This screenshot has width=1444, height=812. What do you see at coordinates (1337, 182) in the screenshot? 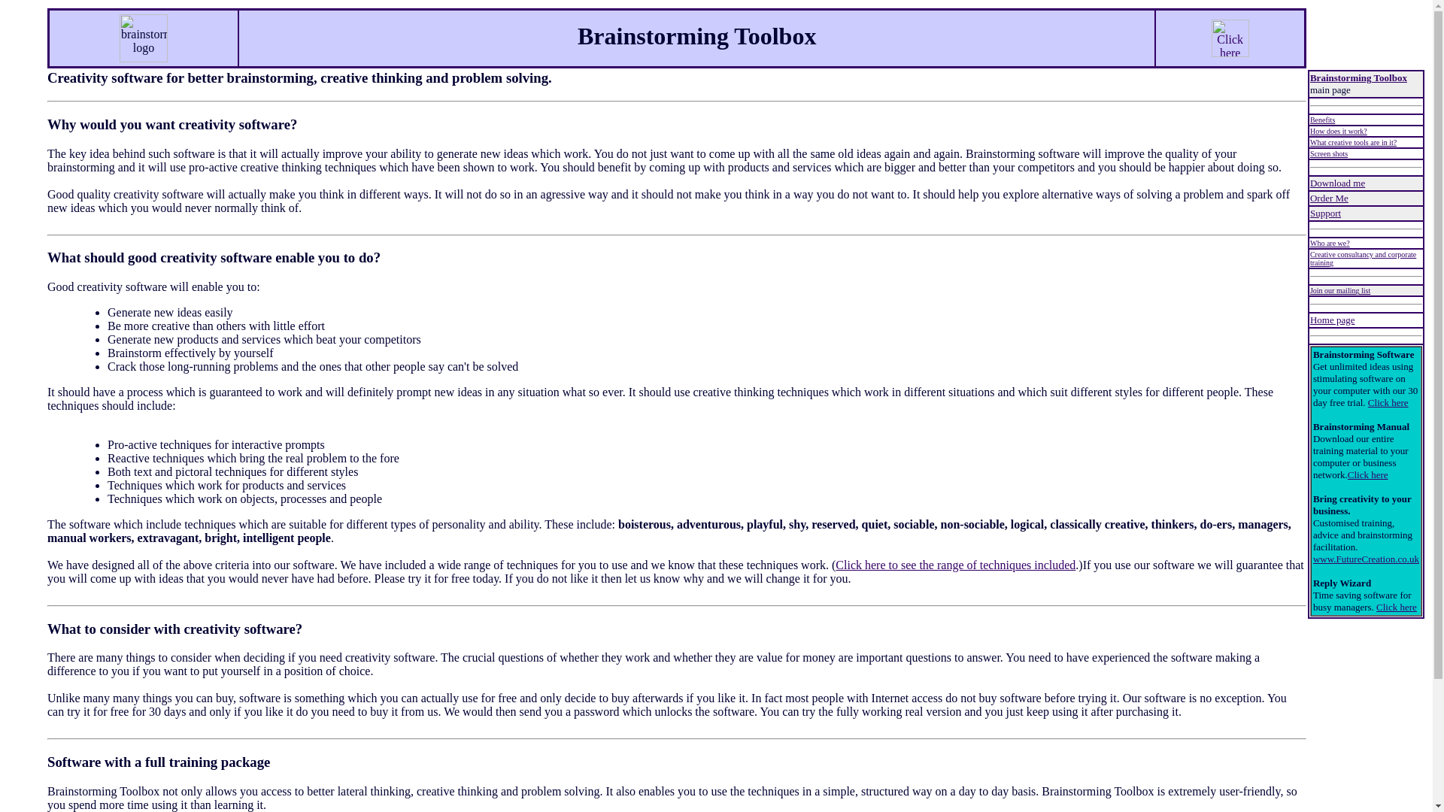
I see `Download me` at bounding box center [1337, 182].